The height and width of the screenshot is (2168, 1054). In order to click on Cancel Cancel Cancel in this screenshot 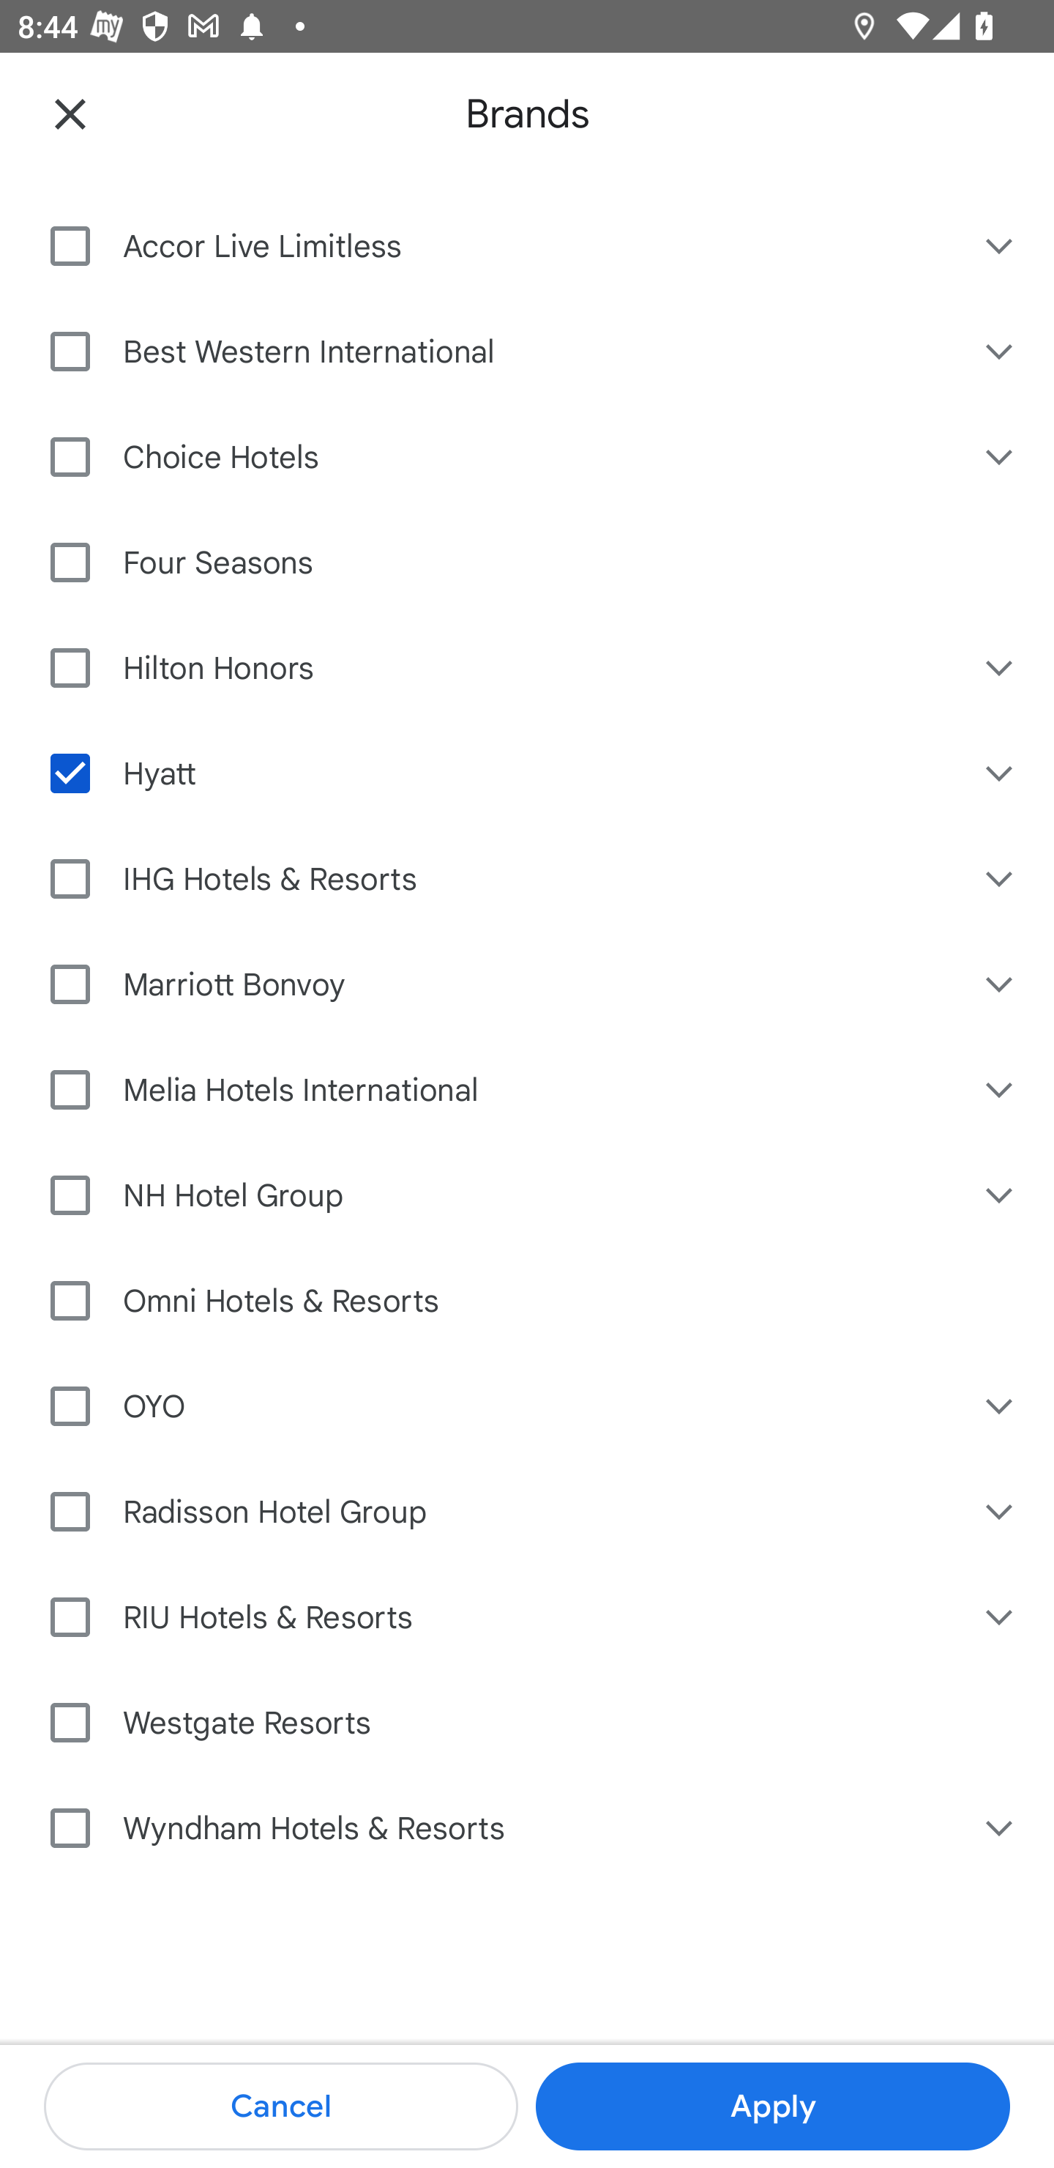, I will do `click(281, 2106)`.